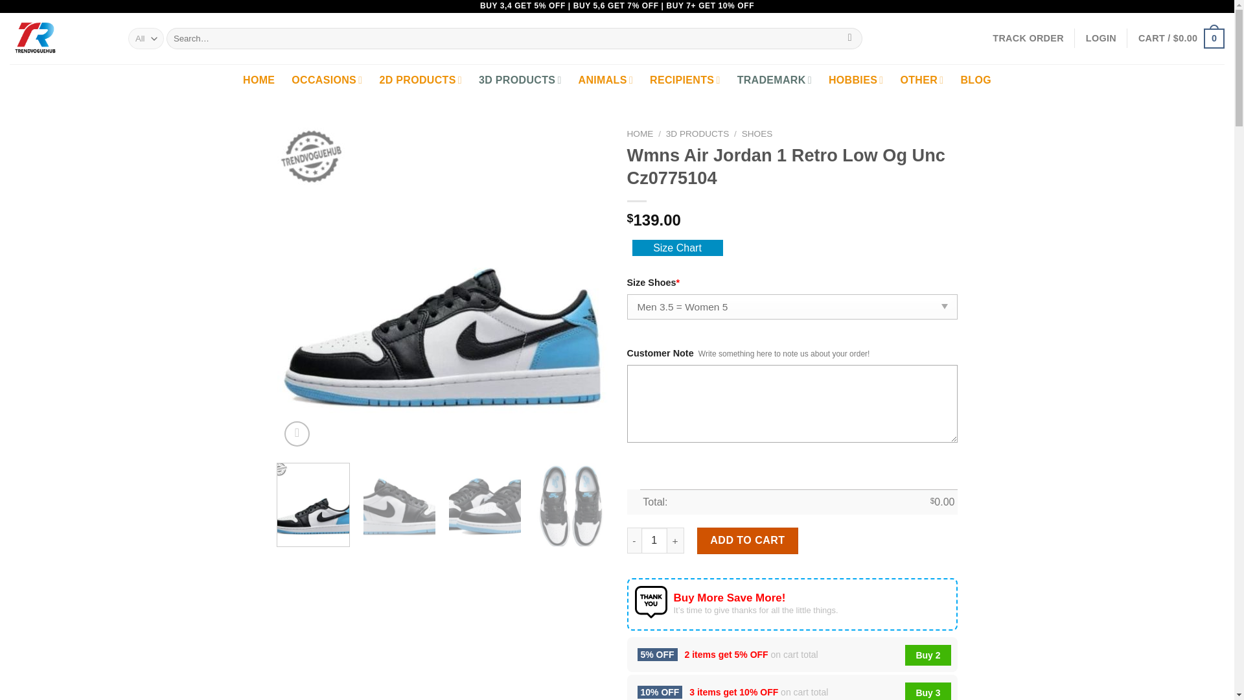 Image resolution: width=1244 pixels, height=700 pixels. Describe the element at coordinates (772, 228) in the screenshot. I see `Wmns Air Jordan 1 Retro Low Og Unc Cz0775104` at that location.